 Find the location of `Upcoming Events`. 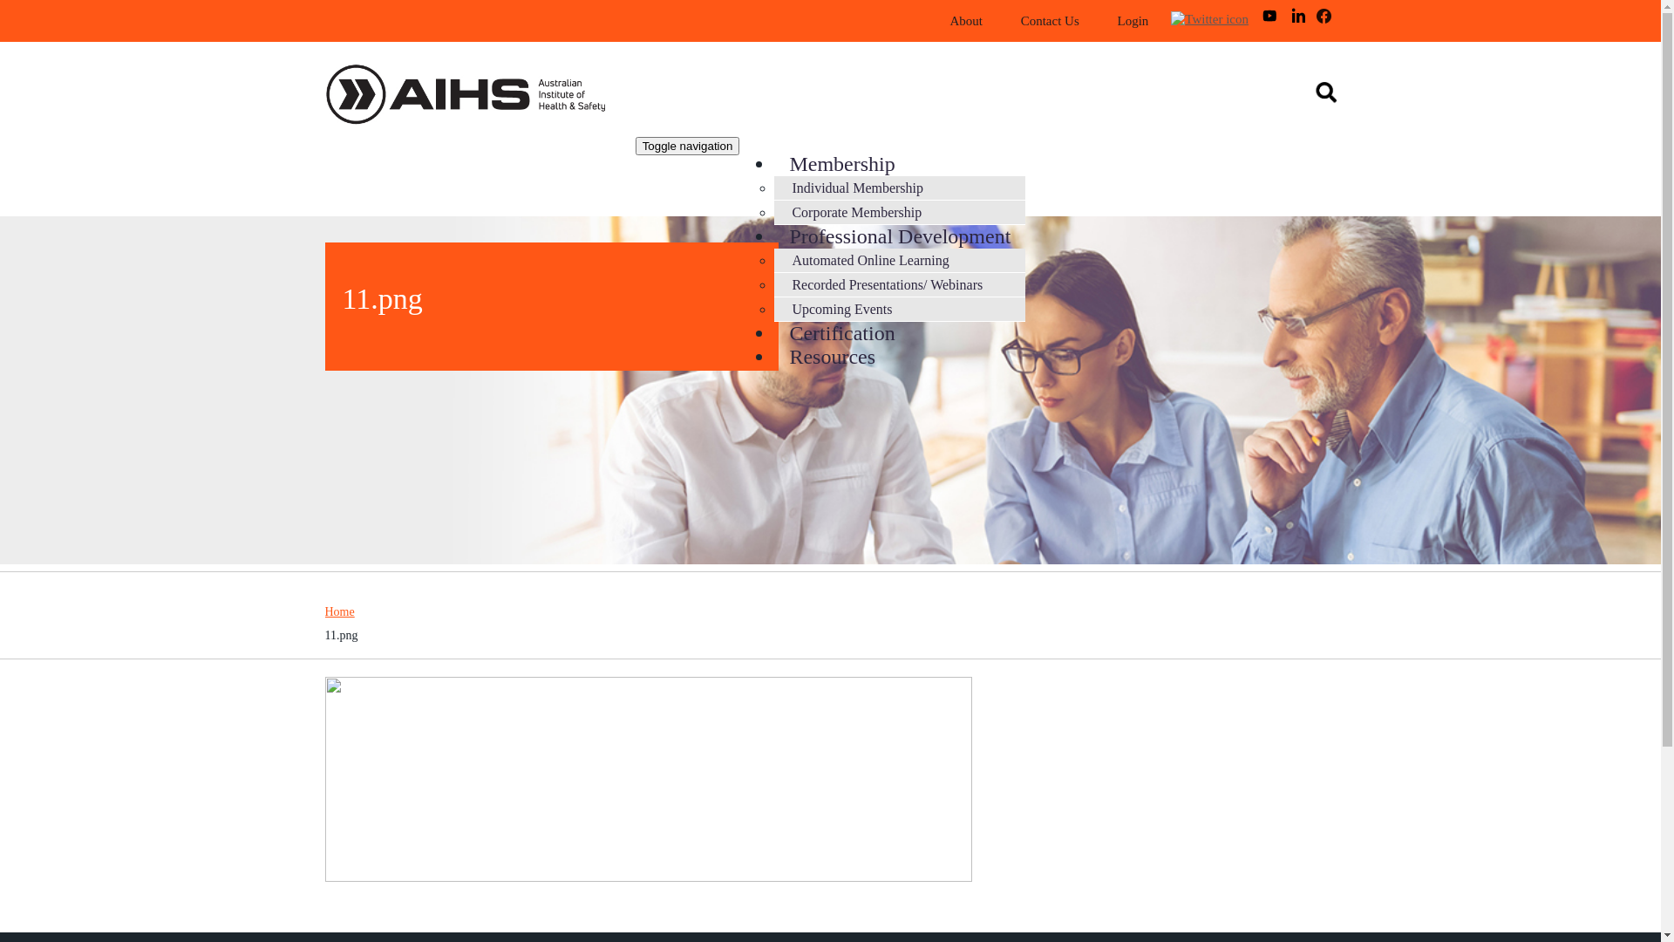

Upcoming Events is located at coordinates (842, 309).